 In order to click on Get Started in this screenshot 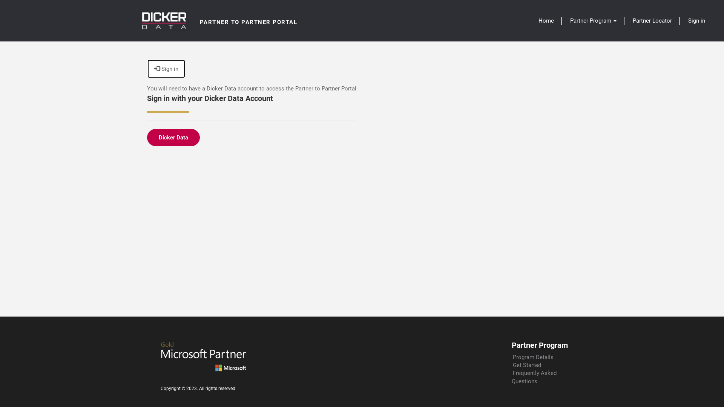, I will do `click(527, 365)`.